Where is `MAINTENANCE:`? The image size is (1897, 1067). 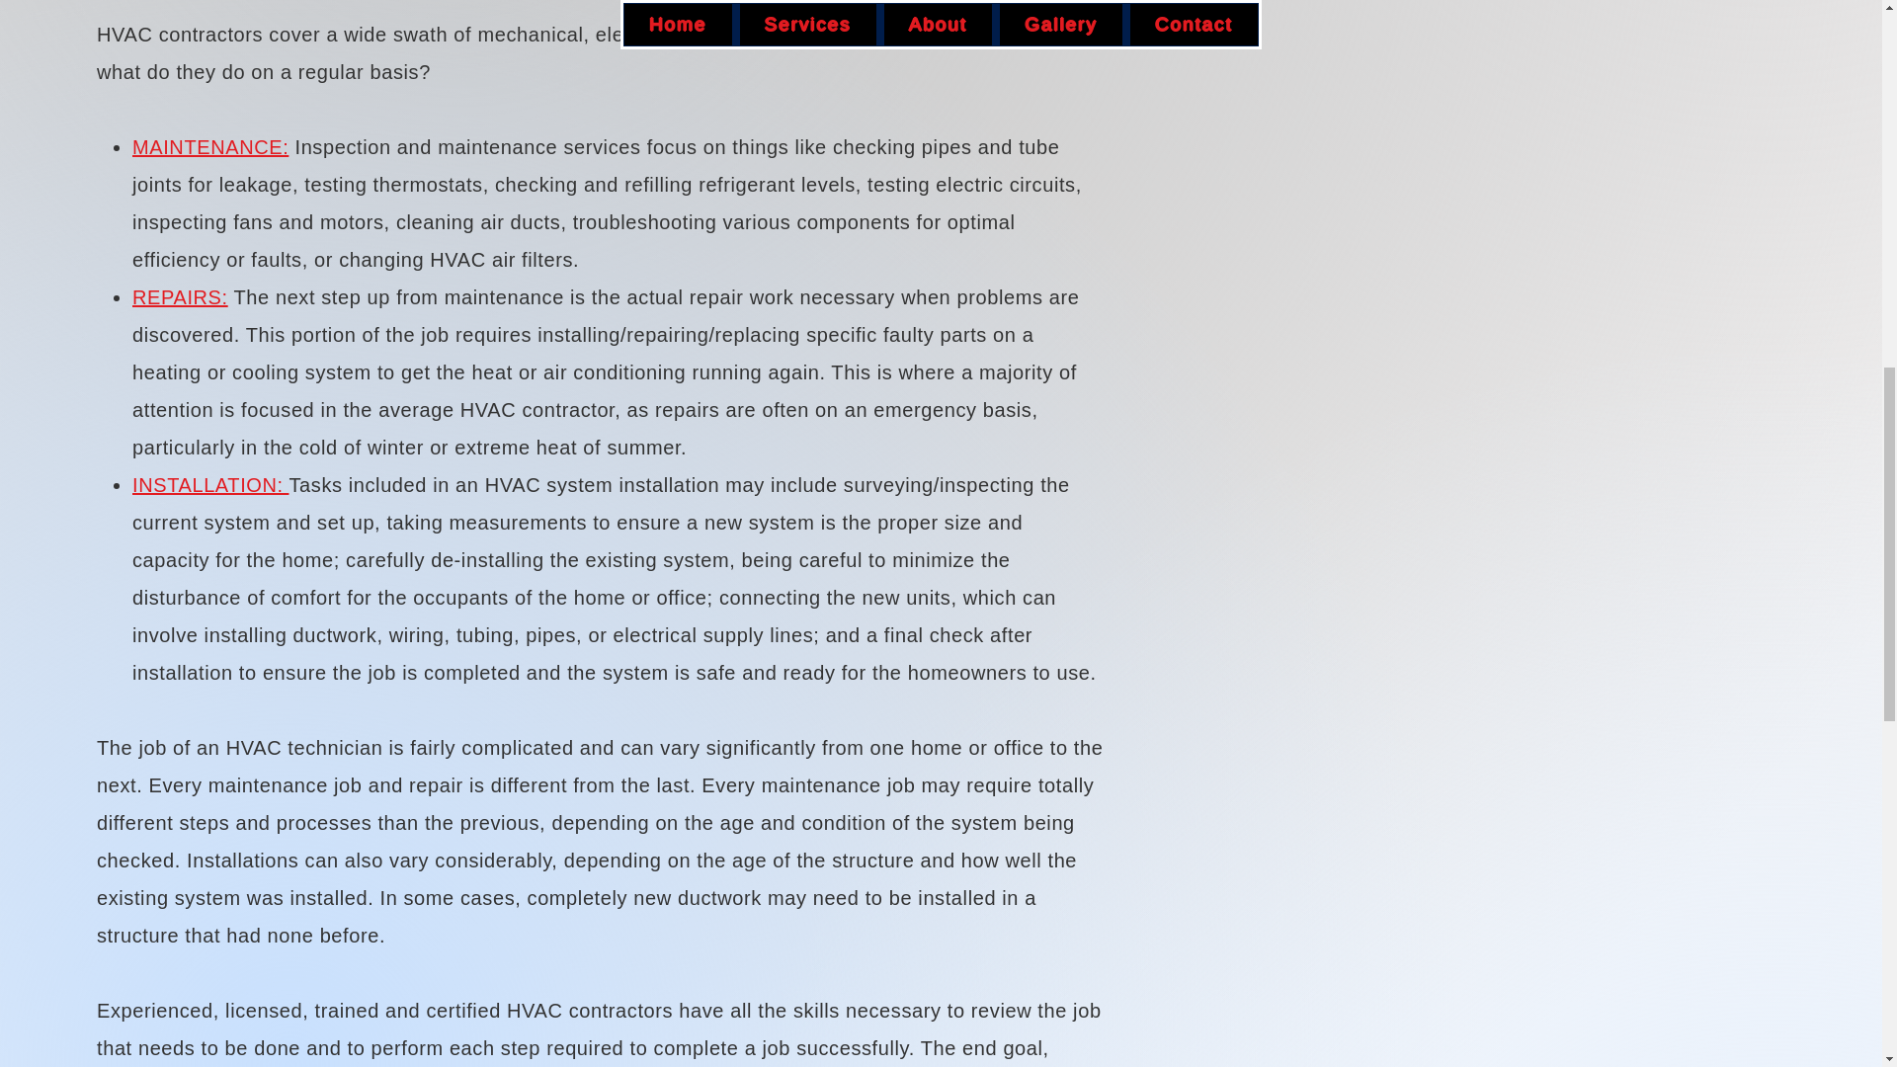
MAINTENANCE: is located at coordinates (209, 146).